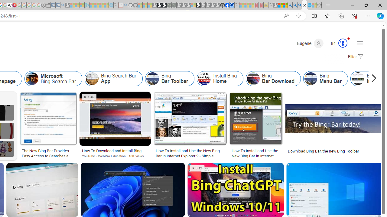 This screenshot has width=387, height=217. What do you see at coordinates (114, 78) in the screenshot?
I see `Bing Search Bar App` at bounding box center [114, 78].